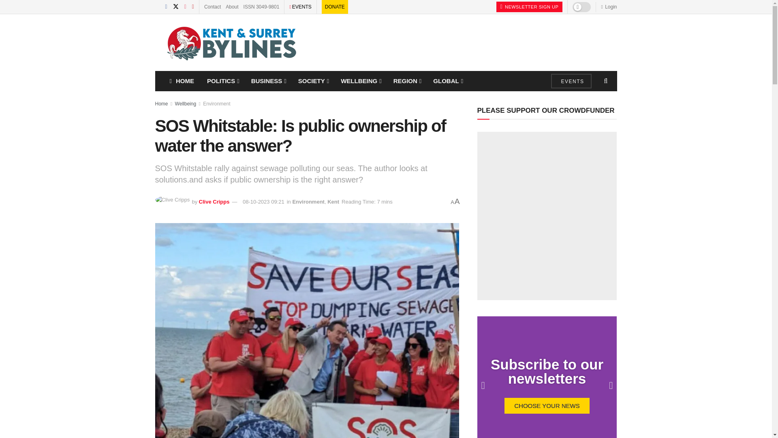 The image size is (778, 438). I want to click on Contact, so click(212, 6).